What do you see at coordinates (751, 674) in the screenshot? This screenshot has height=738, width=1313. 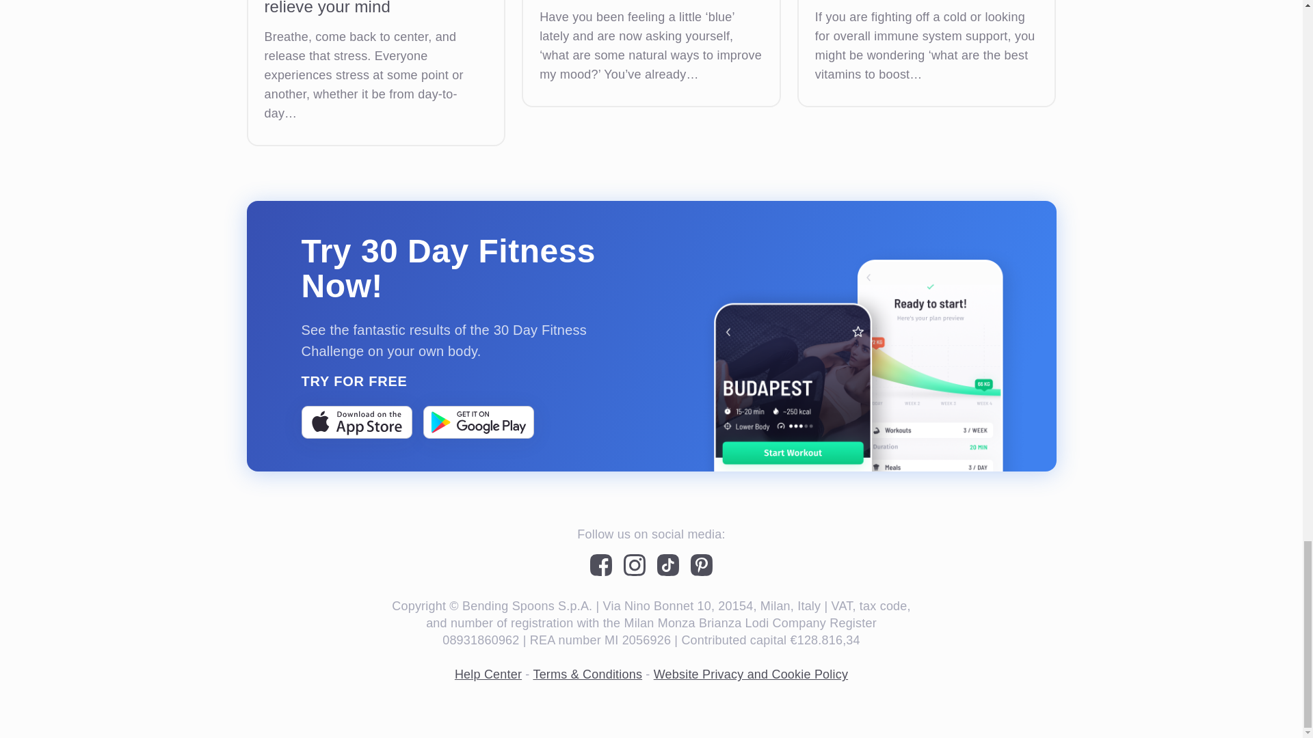 I see `Website Privacy and Cookie Policy` at bounding box center [751, 674].